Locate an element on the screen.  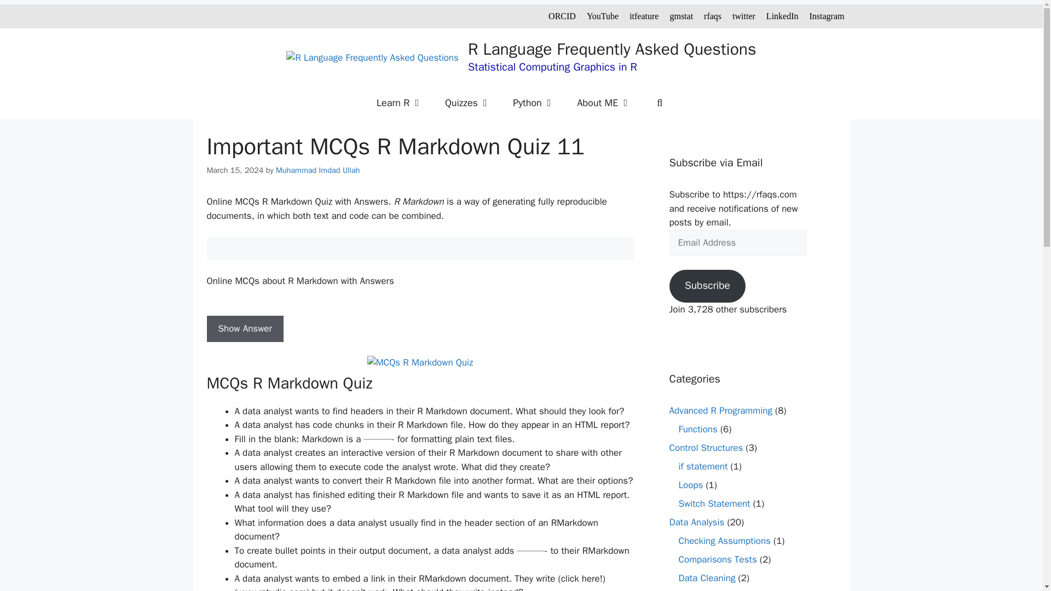
Quizzes is located at coordinates (467, 103).